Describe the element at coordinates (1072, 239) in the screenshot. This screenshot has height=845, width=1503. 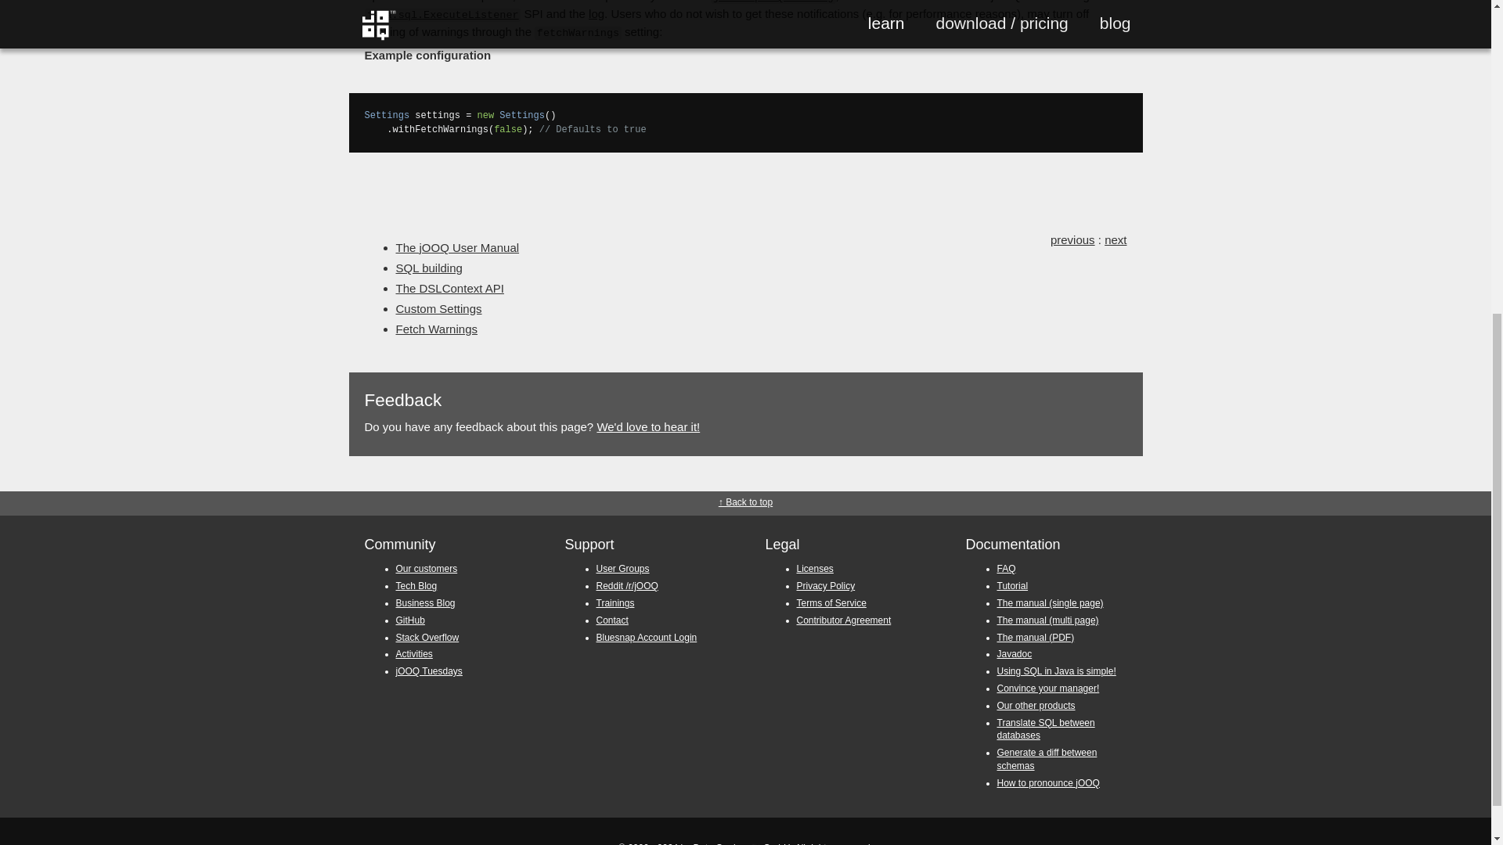
I see `Previous section: Fetching trimmed CHAR types` at that location.